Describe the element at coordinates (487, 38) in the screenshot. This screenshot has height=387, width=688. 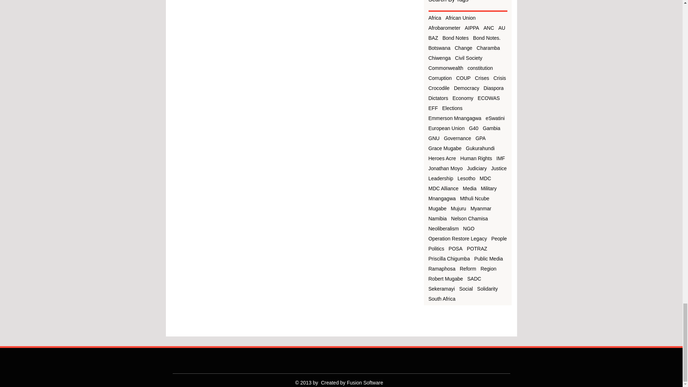
I see `Bond Notes.` at that location.